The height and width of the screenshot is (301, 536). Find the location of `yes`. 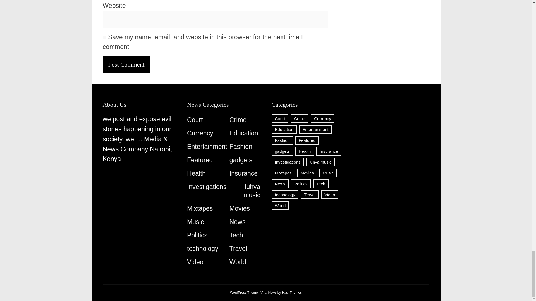

yes is located at coordinates (104, 37).